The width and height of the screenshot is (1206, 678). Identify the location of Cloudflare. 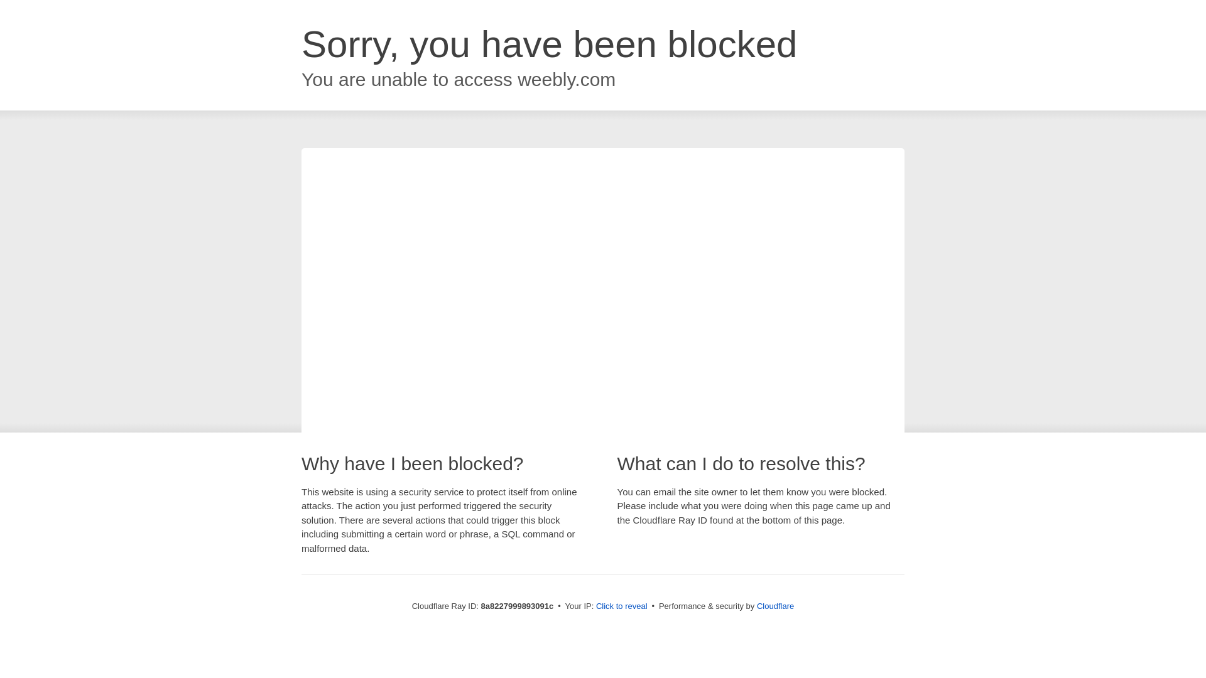
(775, 606).